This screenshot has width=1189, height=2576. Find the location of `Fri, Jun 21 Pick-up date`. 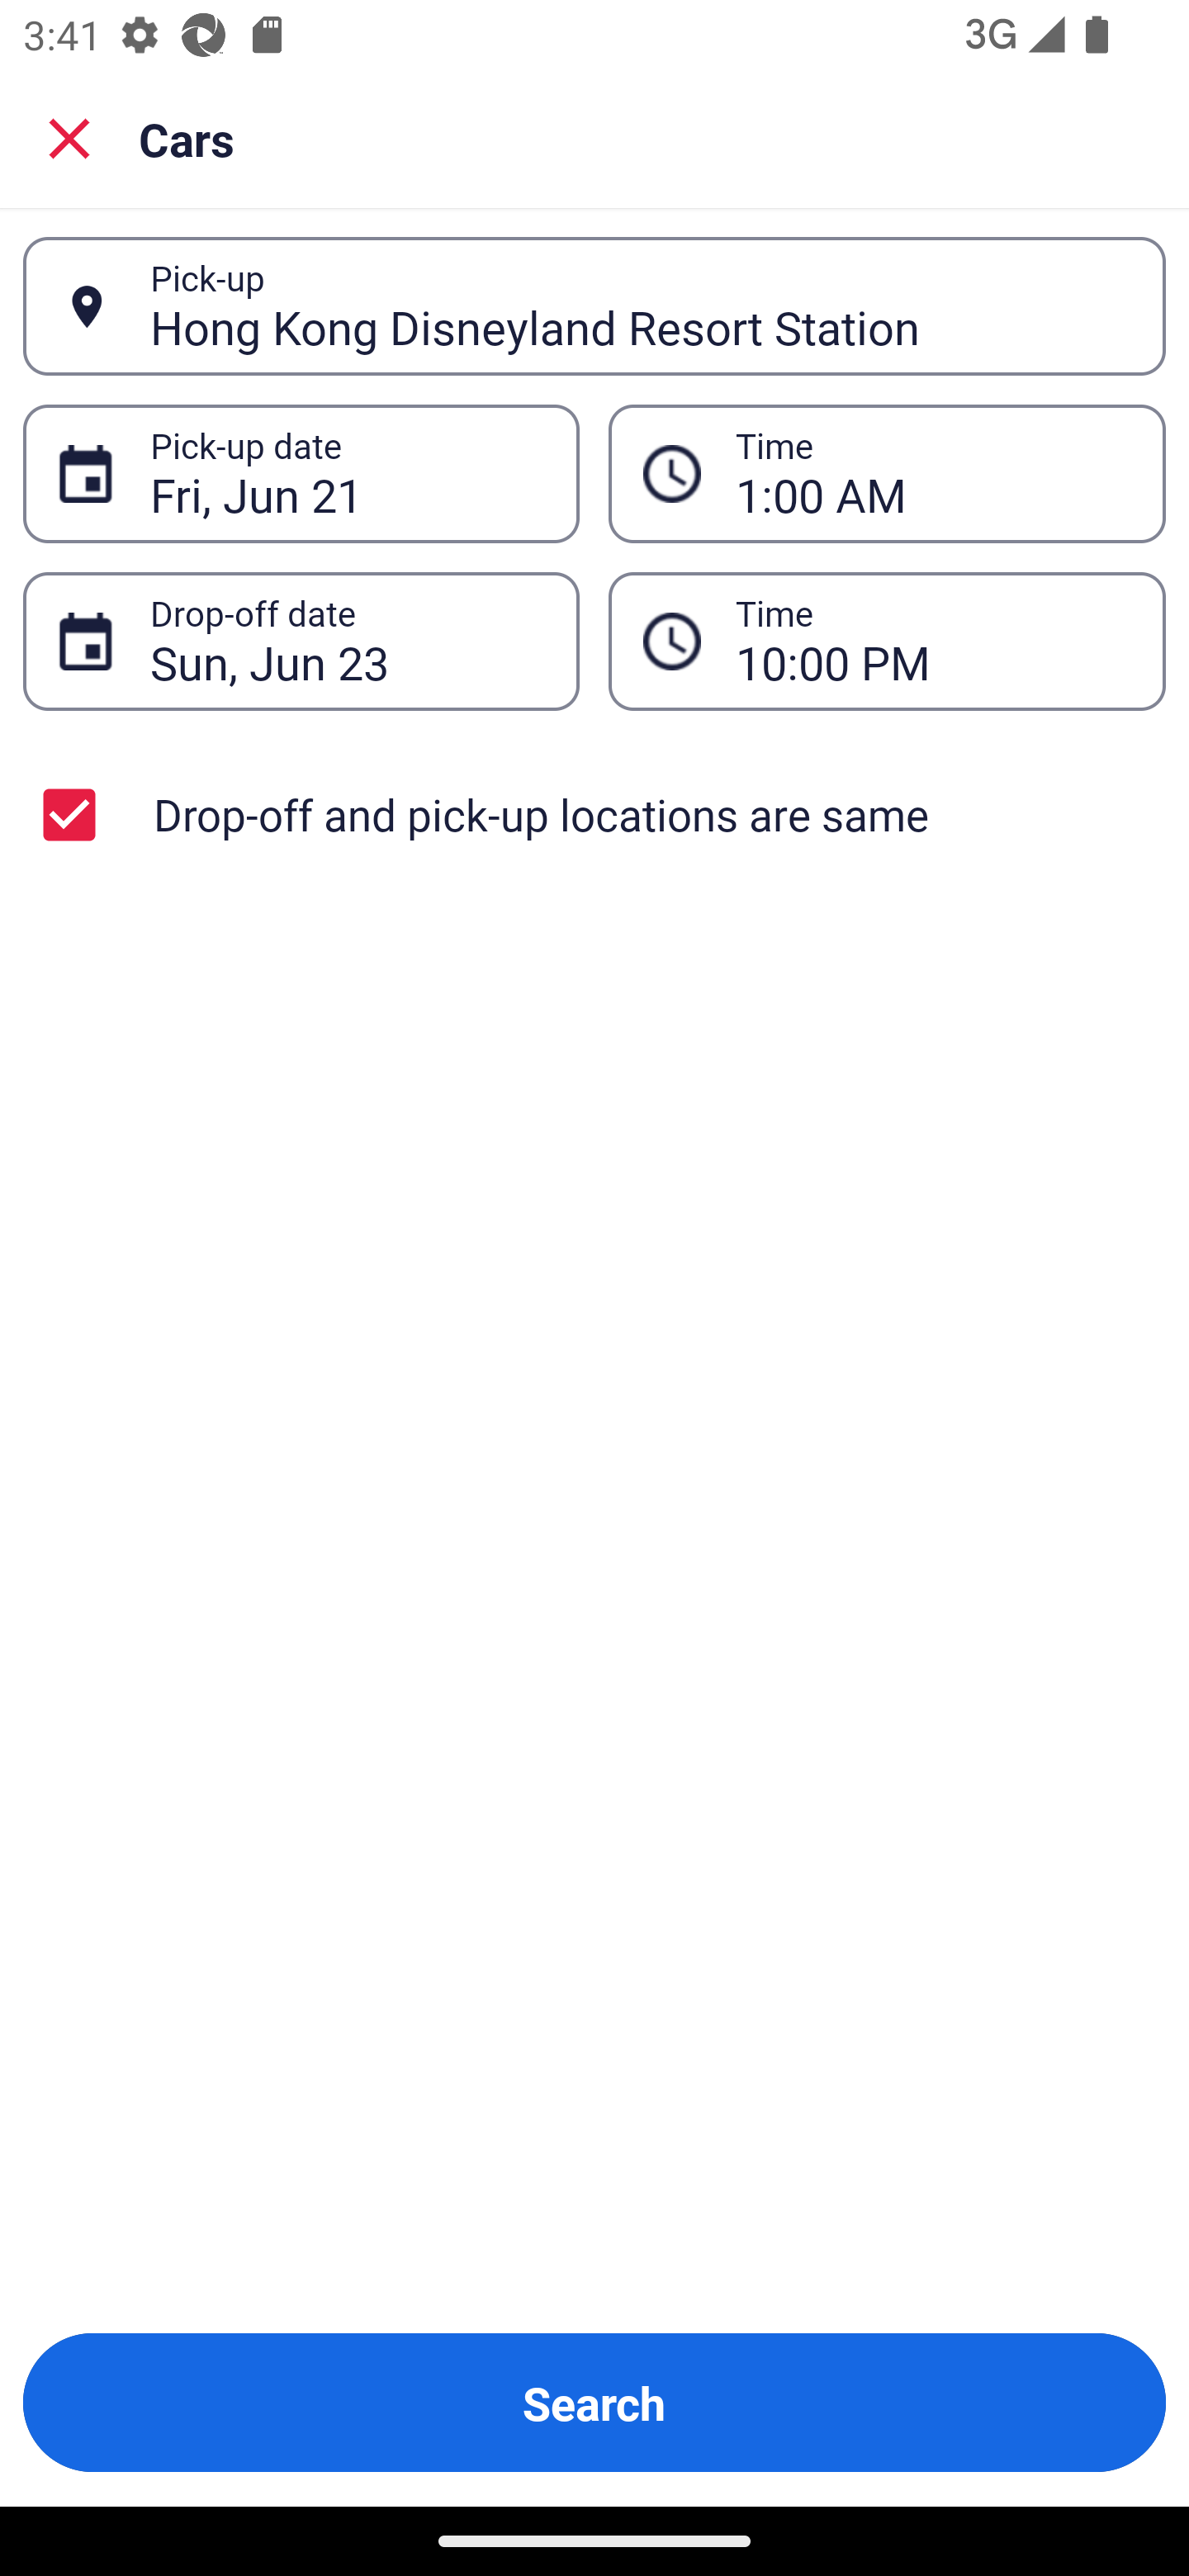

Fri, Jun 21 Pick-up date is located at coordinates (301, 474).